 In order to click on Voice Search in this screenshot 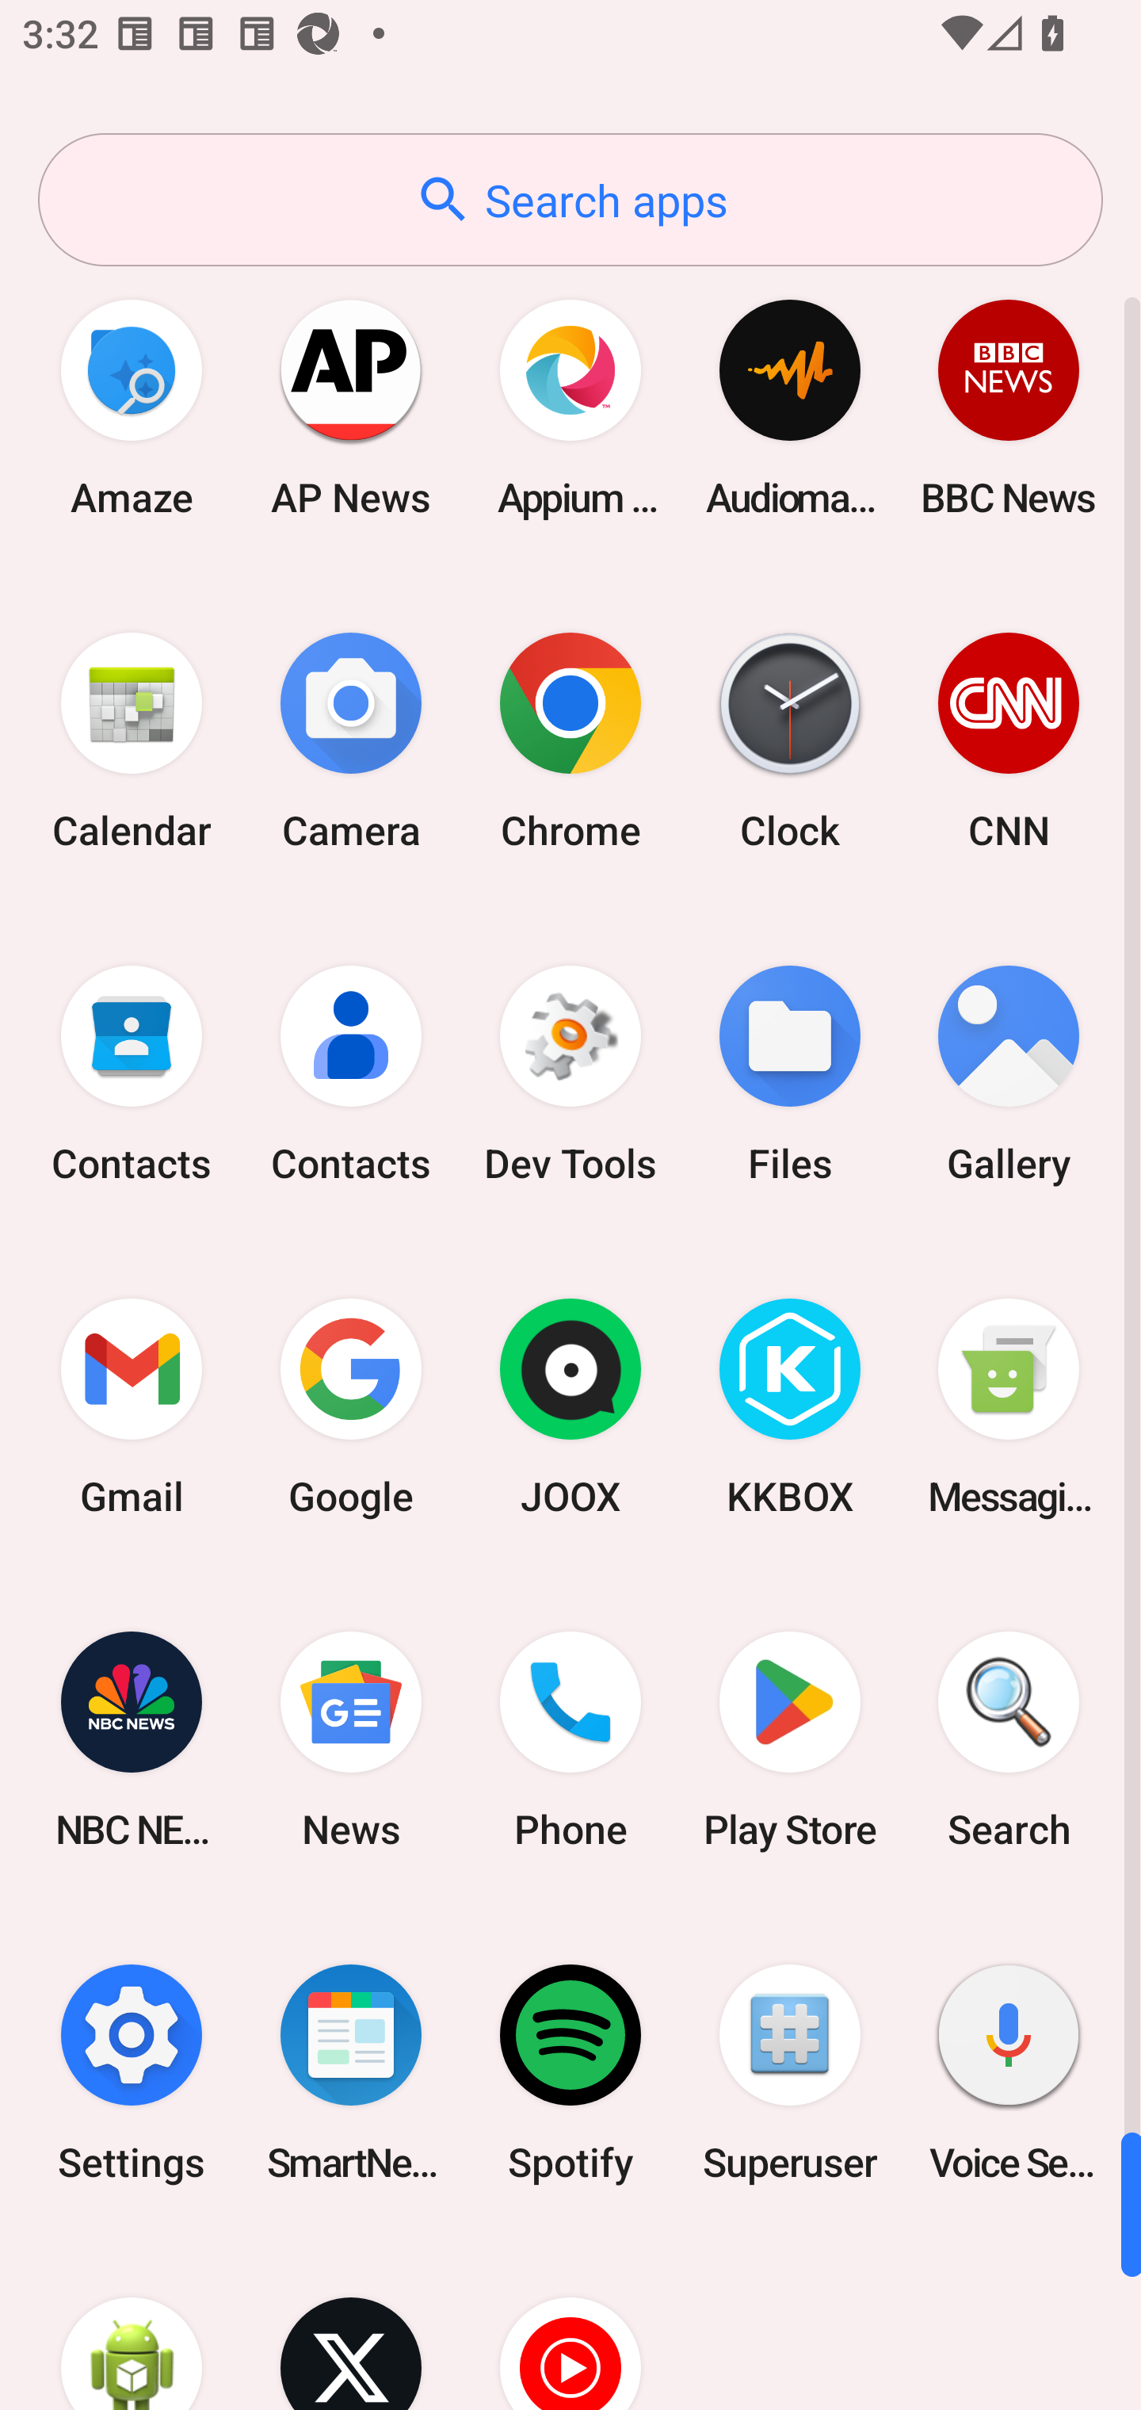, I will do `click(1009, 2072)`.